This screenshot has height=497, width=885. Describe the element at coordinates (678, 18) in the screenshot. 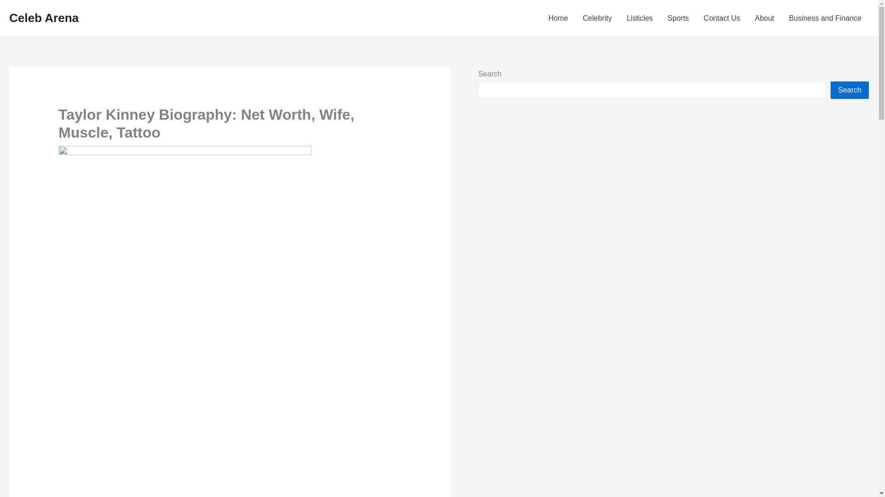

I see `Sports` at that location.